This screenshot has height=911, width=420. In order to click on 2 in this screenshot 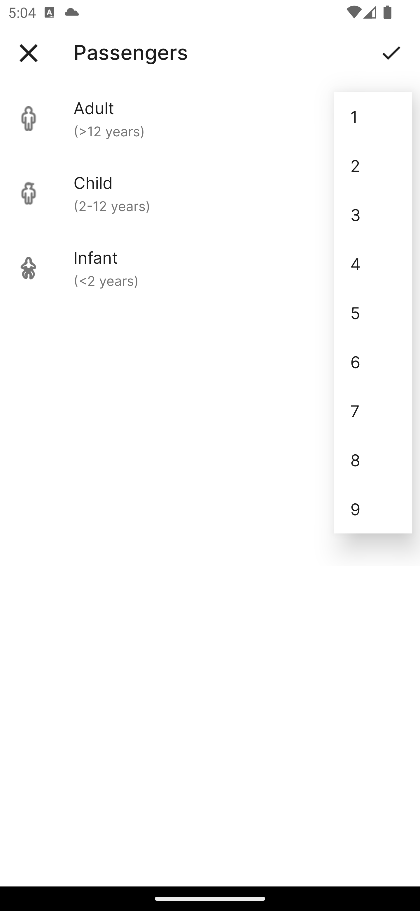, I will do `click(373, 166)`.